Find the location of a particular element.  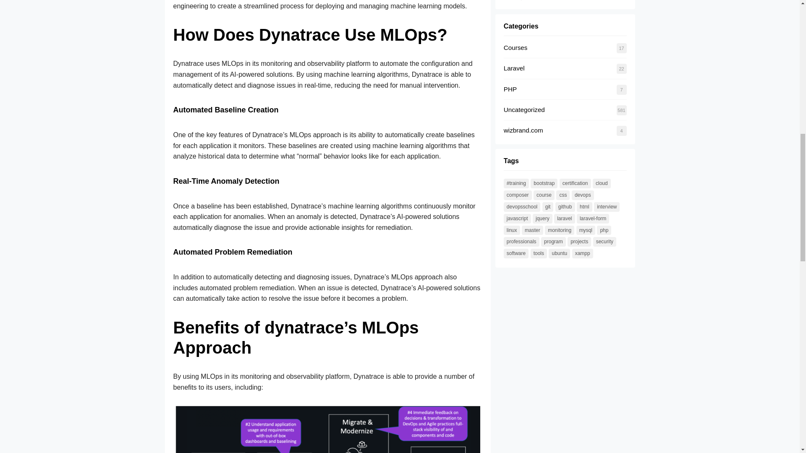

bootstrap is located at coordinates (544, 183).